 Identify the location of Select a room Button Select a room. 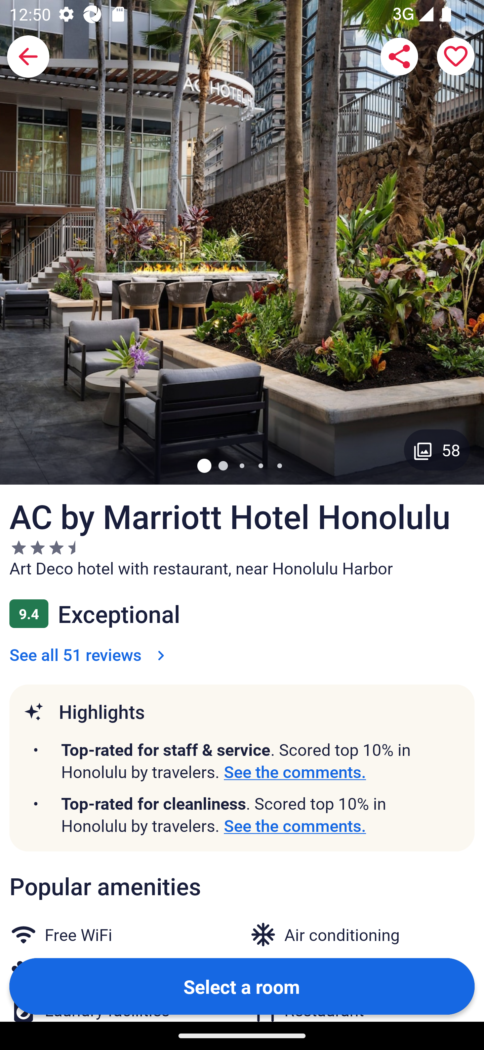
(242, 986).